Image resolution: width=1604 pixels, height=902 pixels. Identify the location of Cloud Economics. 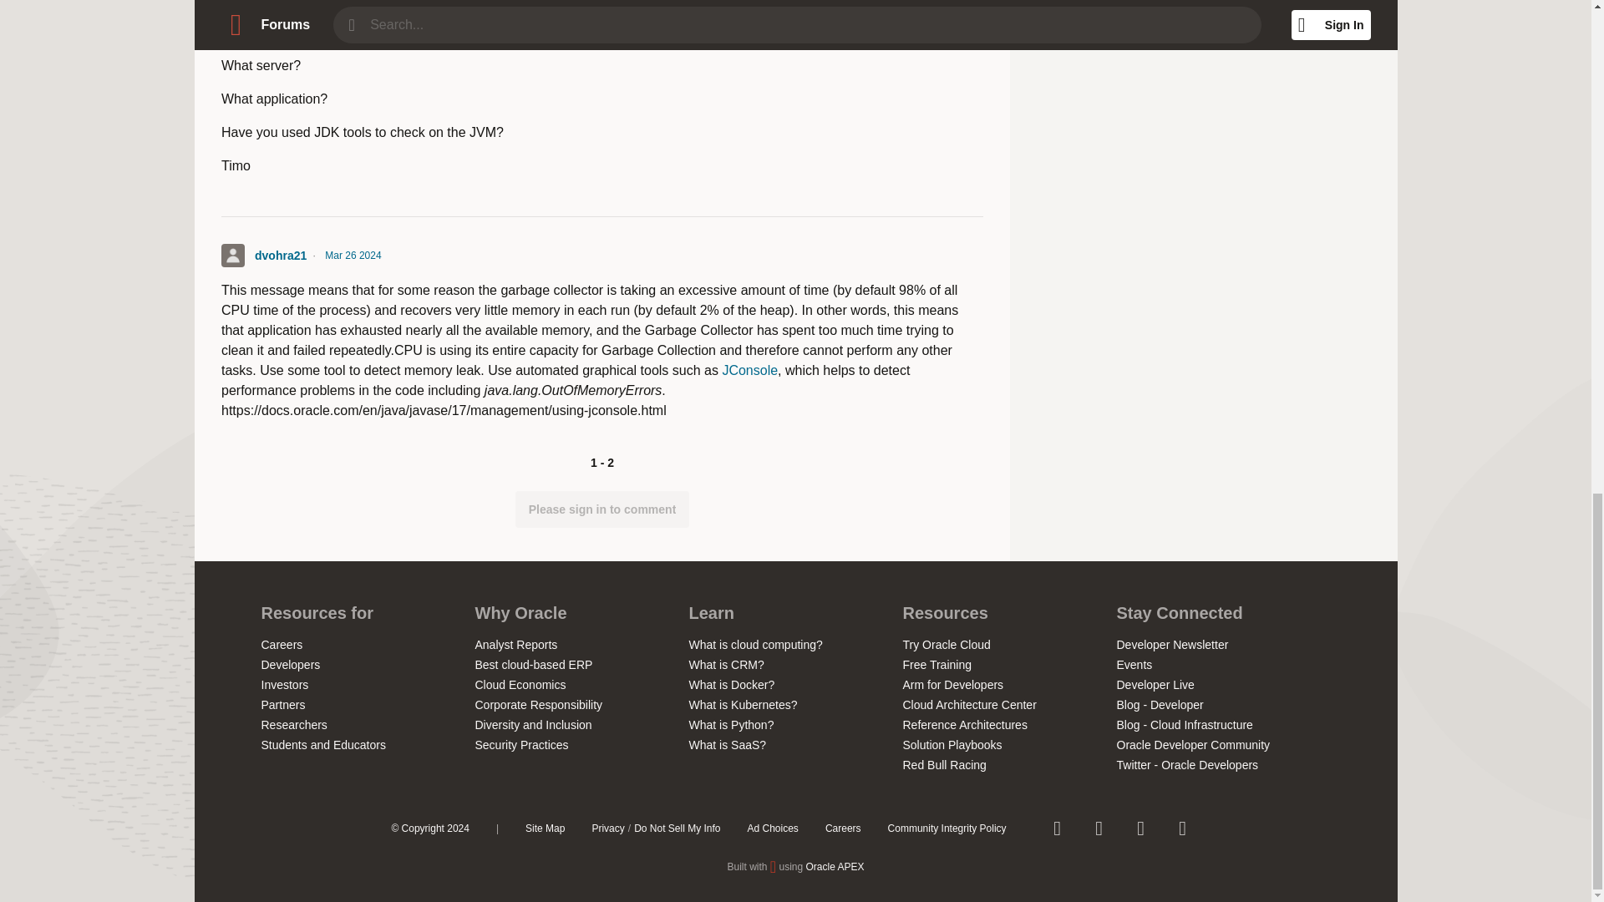
(520, 685).